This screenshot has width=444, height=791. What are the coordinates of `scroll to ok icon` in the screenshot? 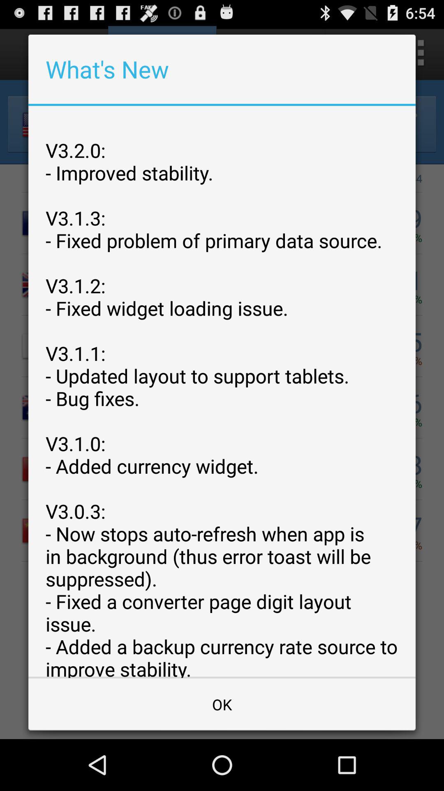 It's located at (222, 704).